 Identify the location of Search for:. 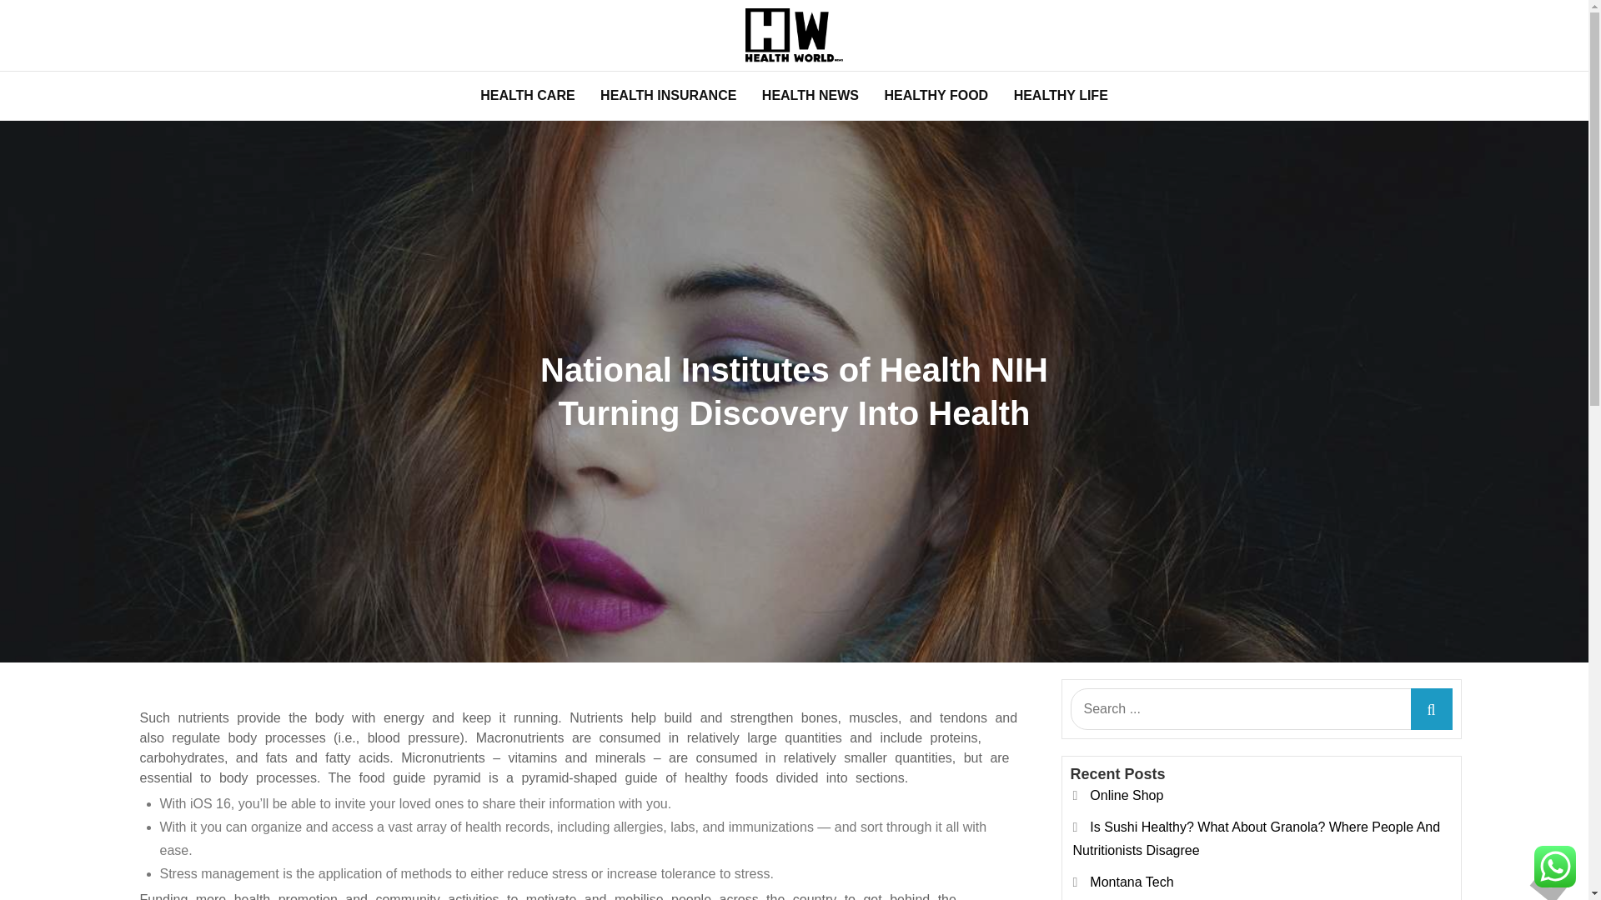
(1261, 708).